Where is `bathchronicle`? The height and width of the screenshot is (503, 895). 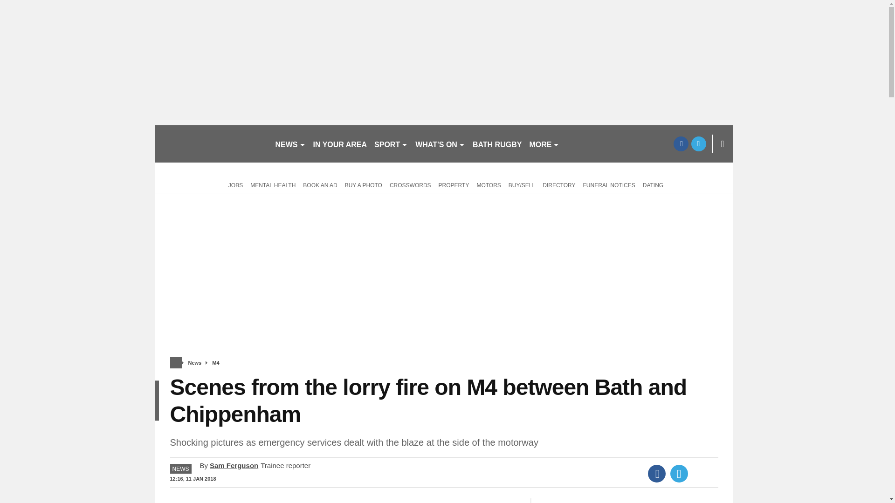 bathchronicle is located at coordinates (211, 143).